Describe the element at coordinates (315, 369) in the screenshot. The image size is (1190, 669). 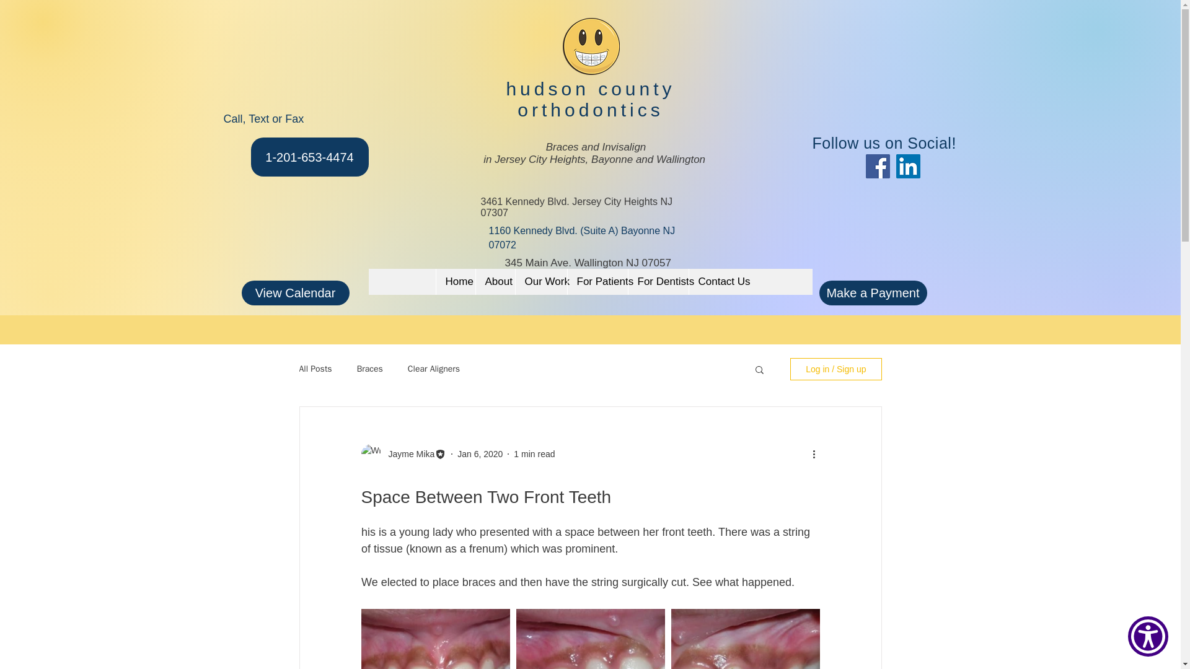
I see `All Posts` at that location.